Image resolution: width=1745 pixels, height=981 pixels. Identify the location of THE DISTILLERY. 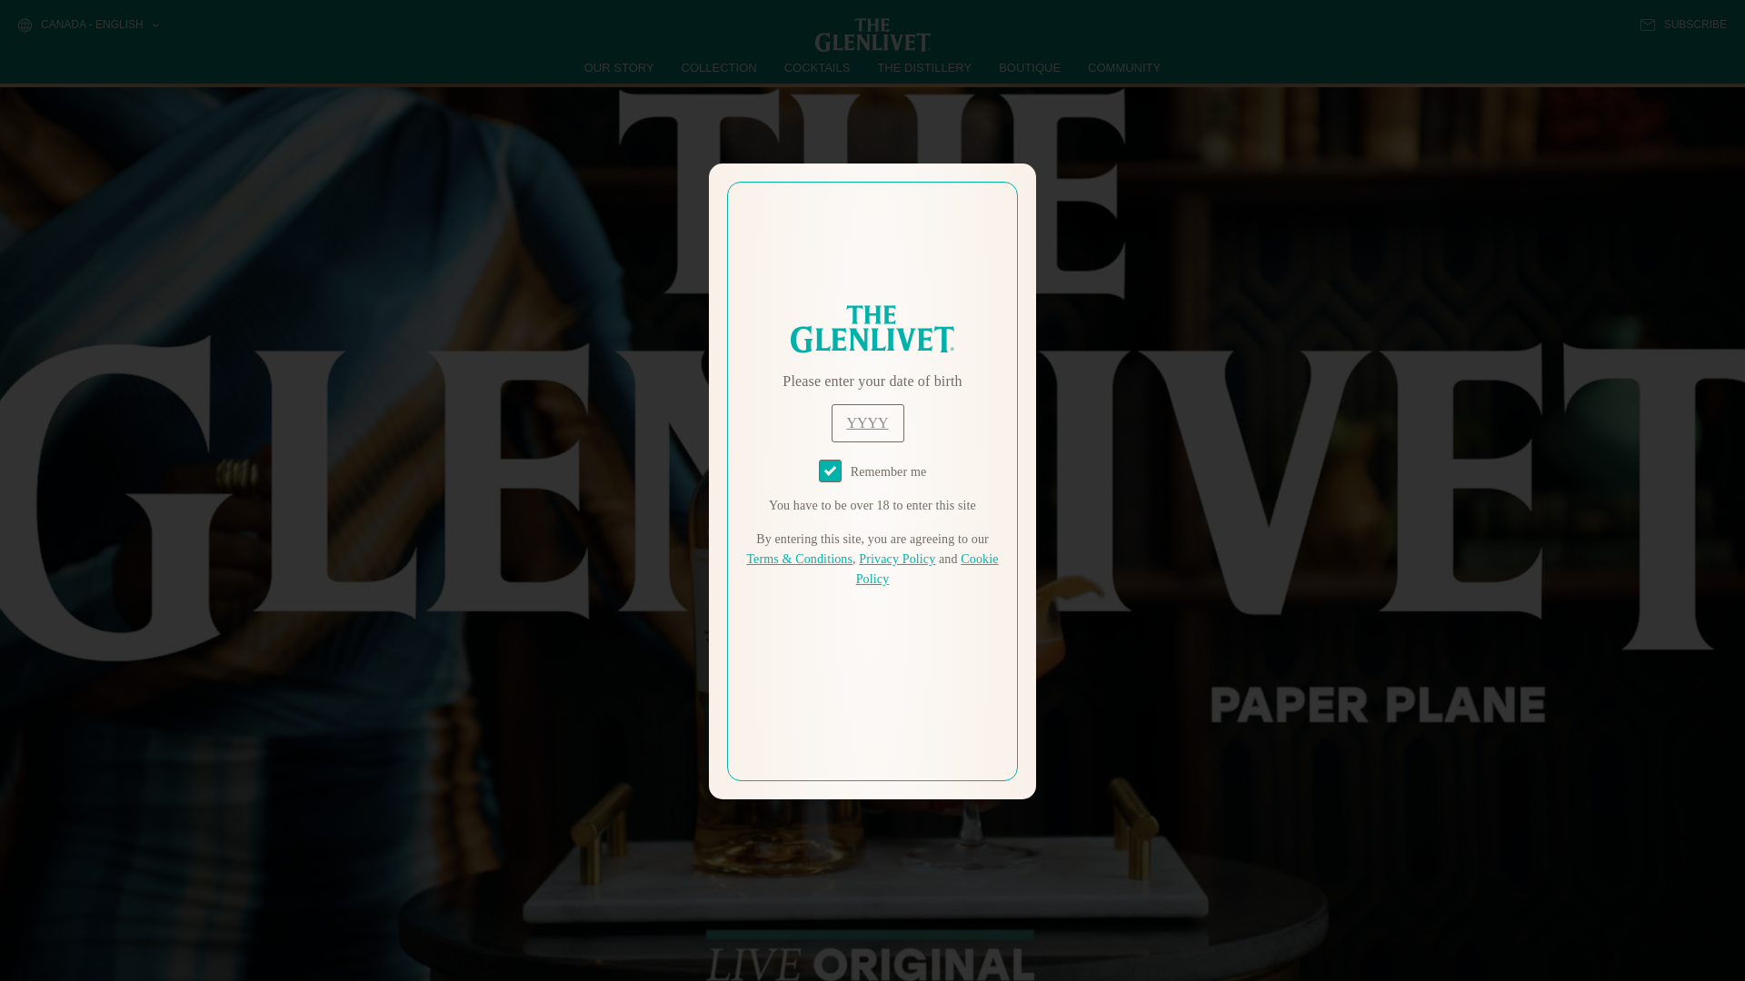
(924, 67).